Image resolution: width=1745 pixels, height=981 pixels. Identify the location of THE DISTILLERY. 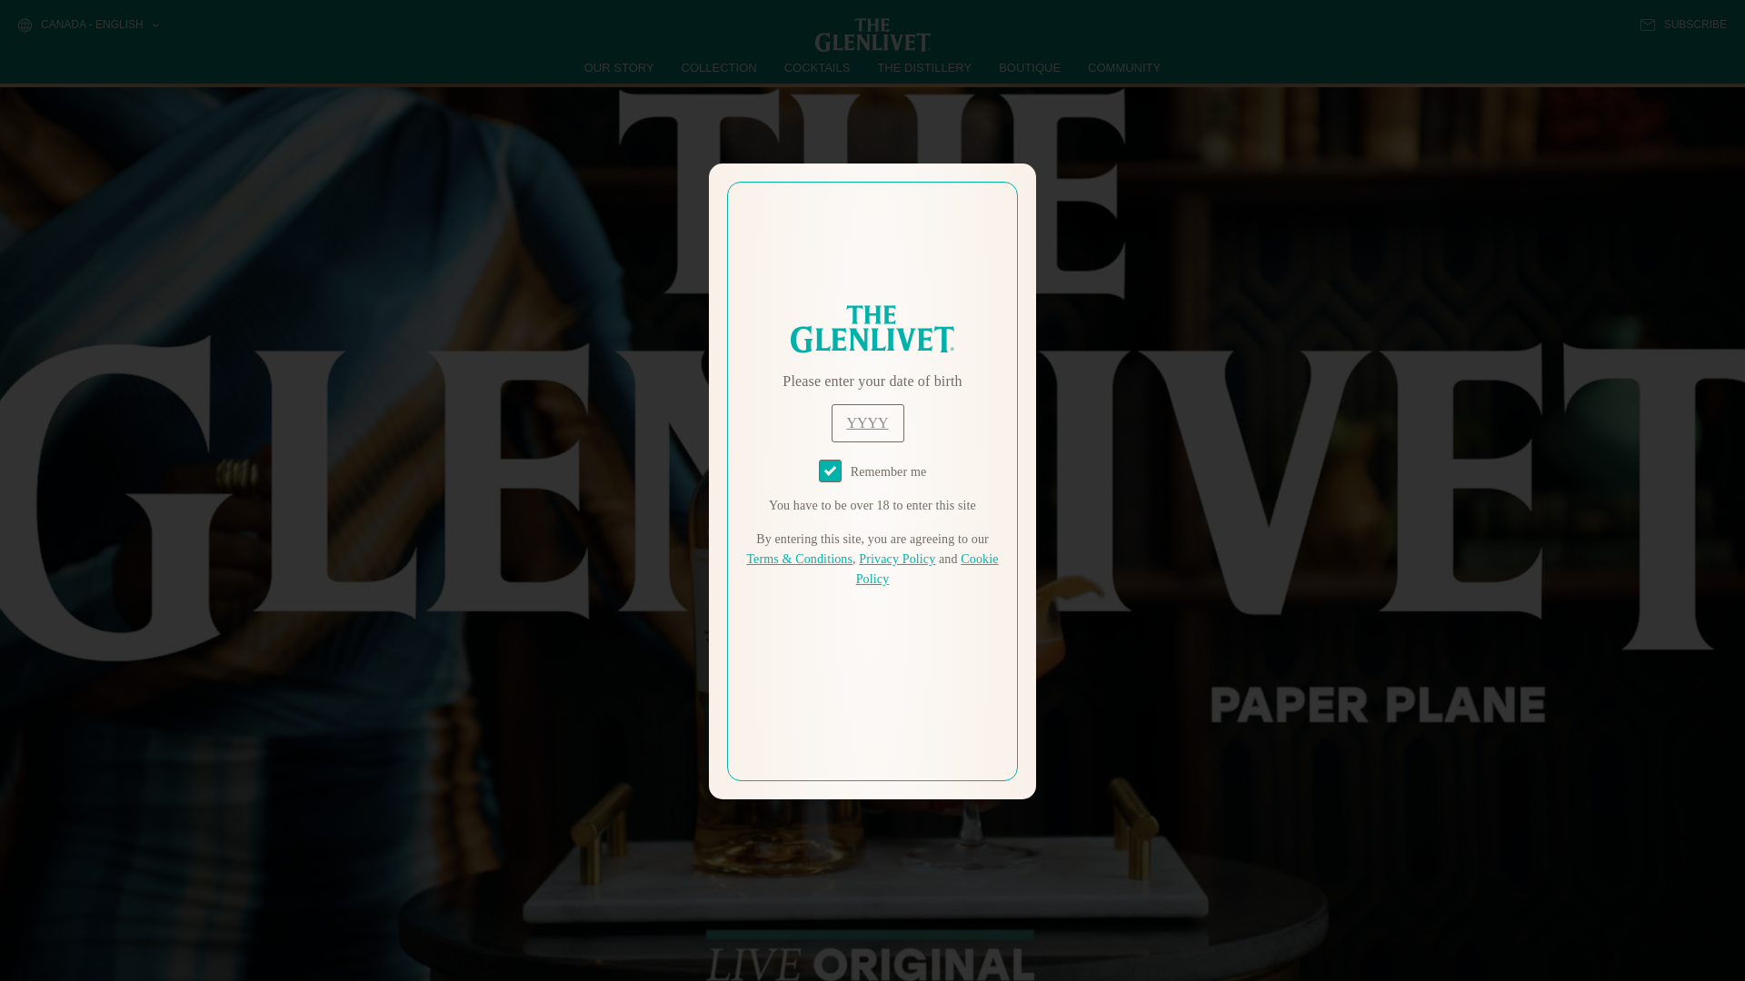
(924, 67).